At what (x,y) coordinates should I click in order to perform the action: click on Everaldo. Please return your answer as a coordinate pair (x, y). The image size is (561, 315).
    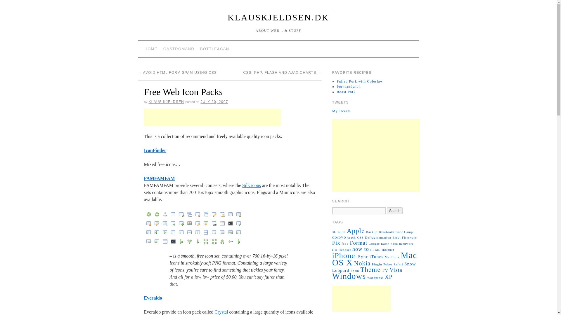
    Looking at the image, I should click on (153, 298).